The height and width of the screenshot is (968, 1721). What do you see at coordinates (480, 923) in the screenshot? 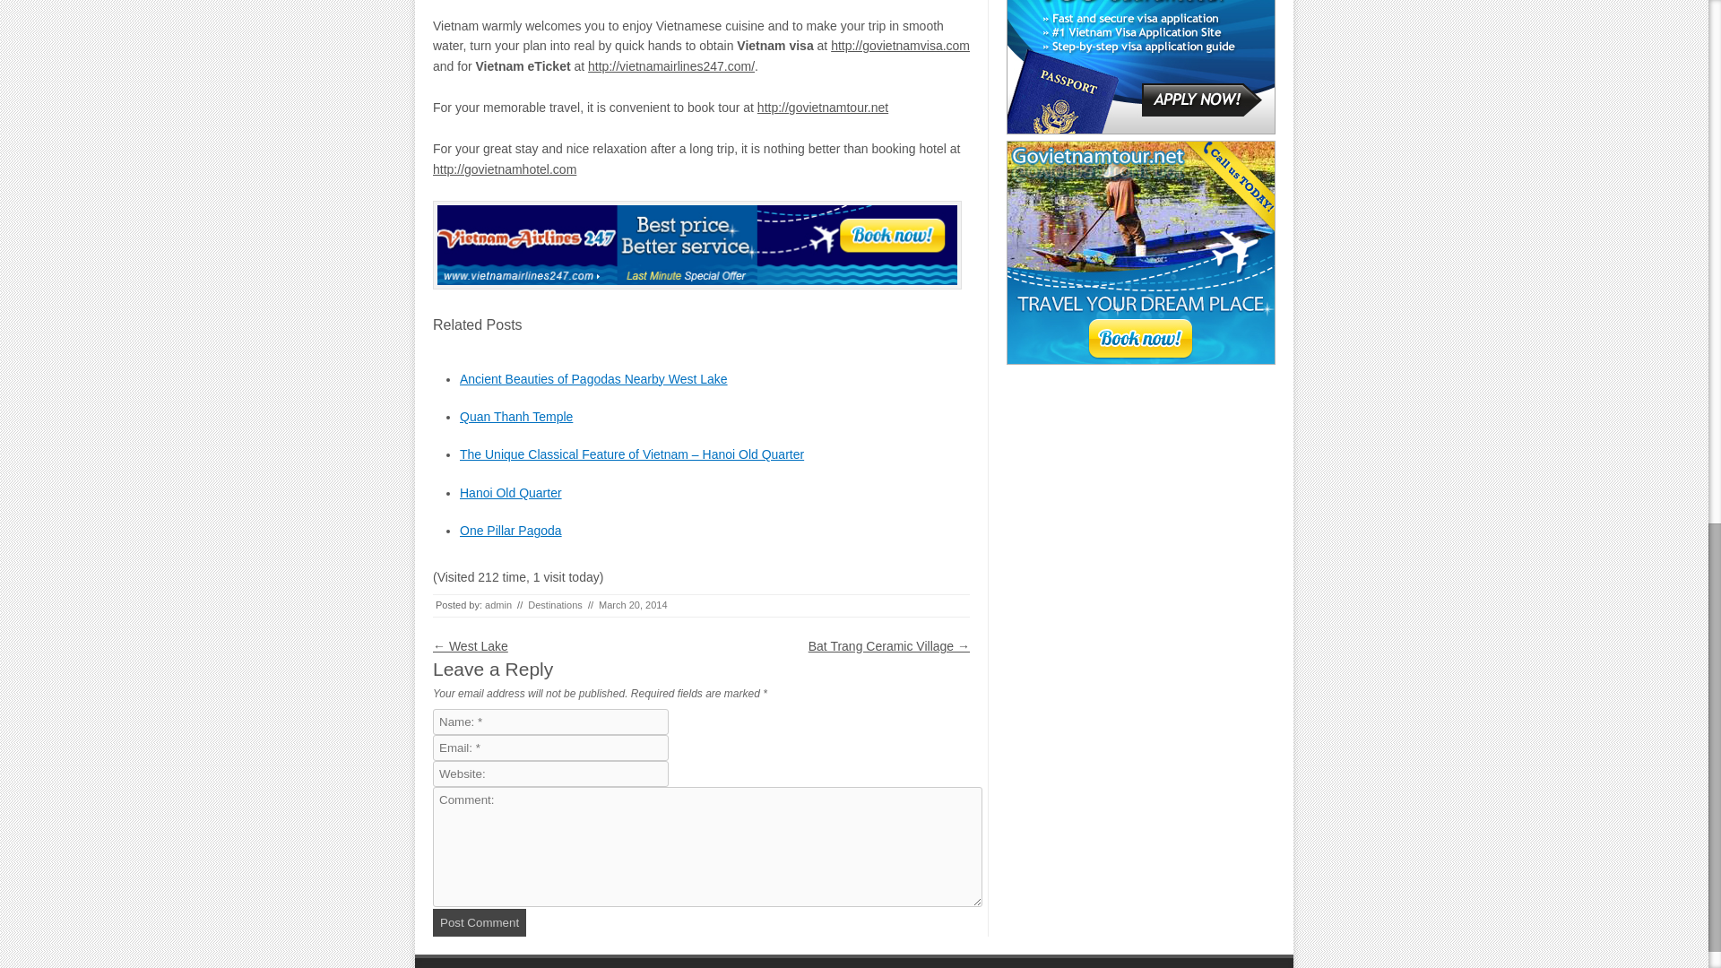
I see `Post Comment` at bounding box center [480, 923].